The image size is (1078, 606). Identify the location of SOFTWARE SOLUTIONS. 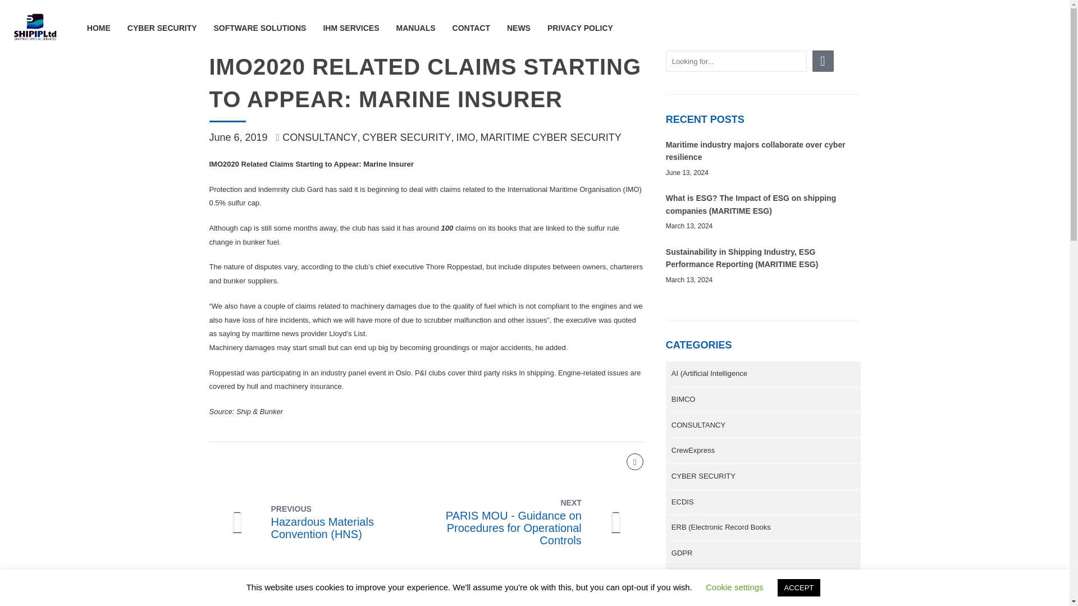
(259, 28).